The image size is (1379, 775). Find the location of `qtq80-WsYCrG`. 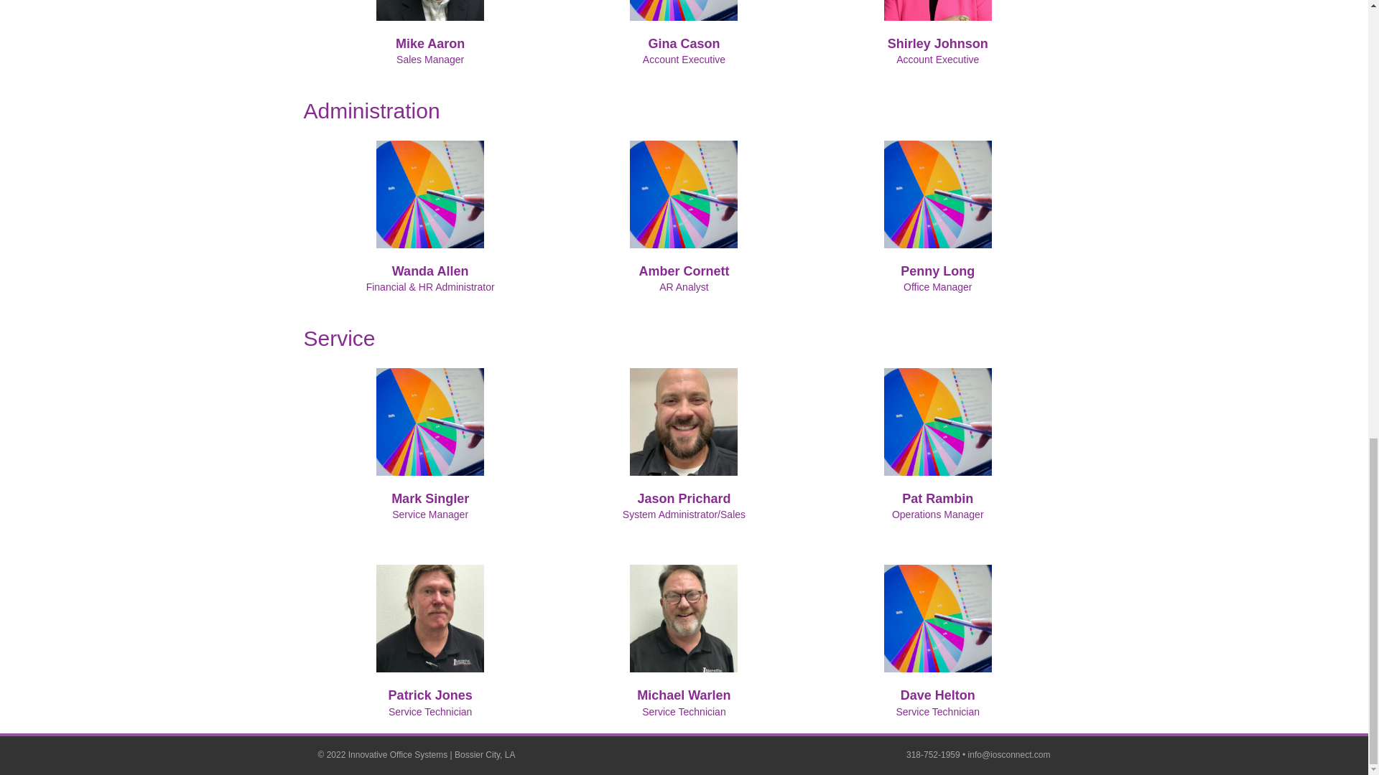

qtq80-WsYCrG is located at coordinates (430, 194).